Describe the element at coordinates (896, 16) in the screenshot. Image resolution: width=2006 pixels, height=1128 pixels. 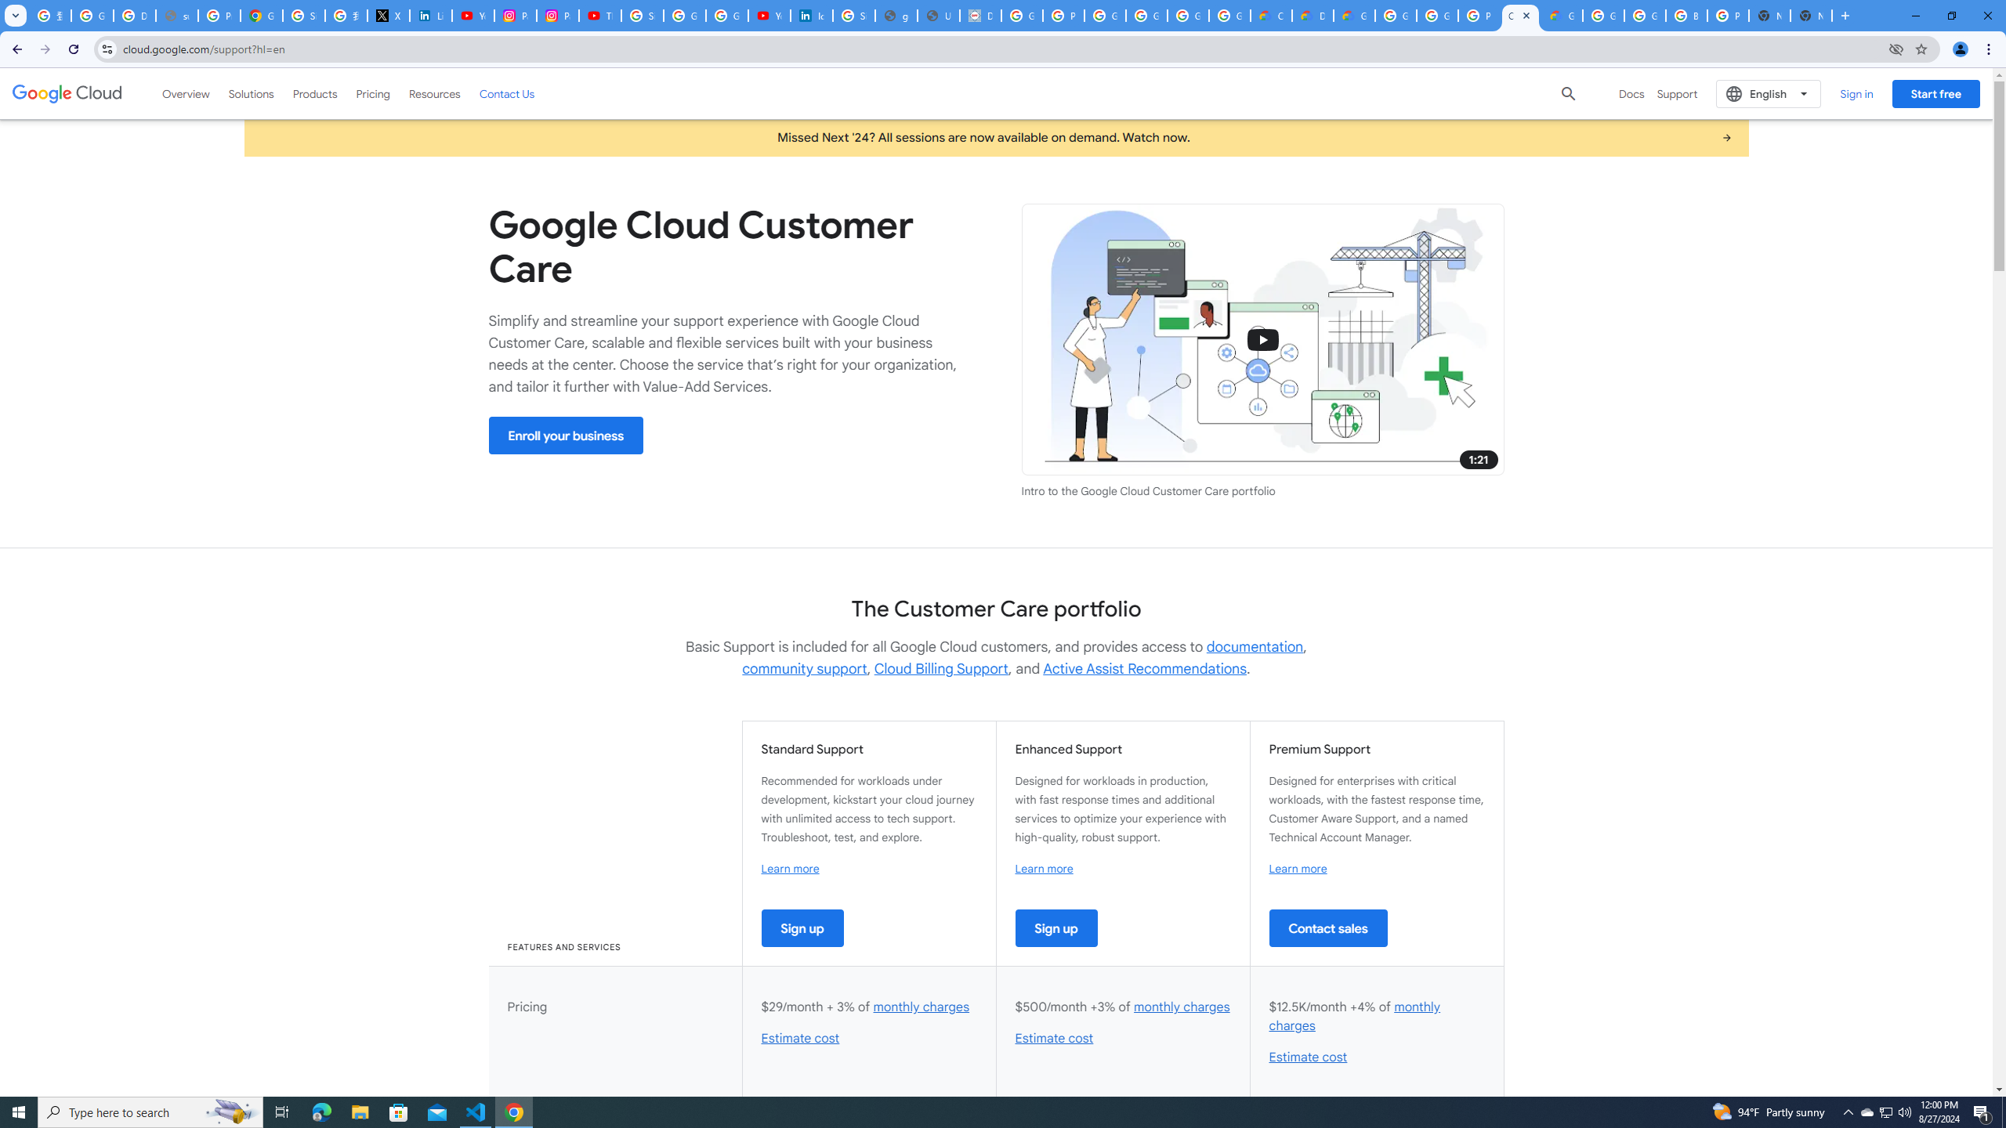
I see `google_privacy_policy_en.pdf` at that location.